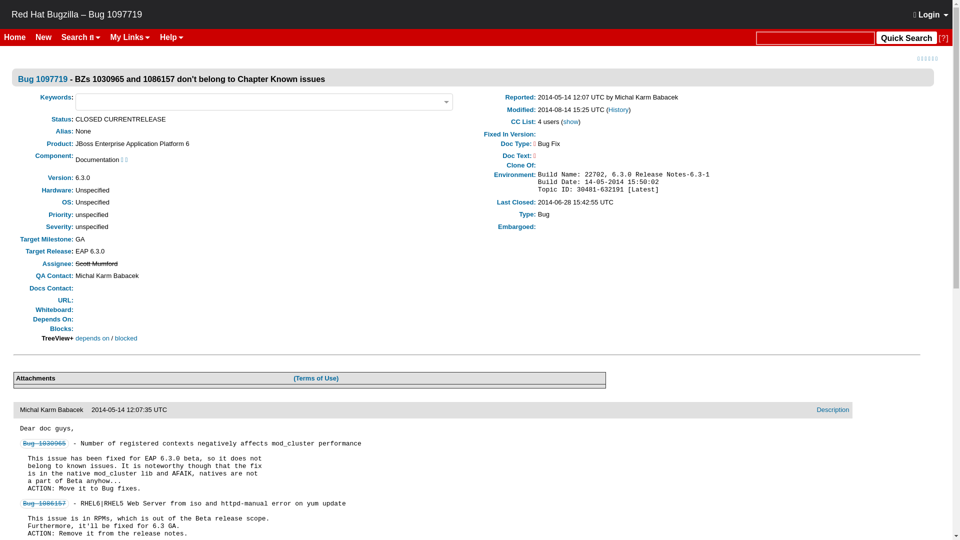 The width and height of the screenshot is (960, 540). I want to click on Home, so click(18, 37).